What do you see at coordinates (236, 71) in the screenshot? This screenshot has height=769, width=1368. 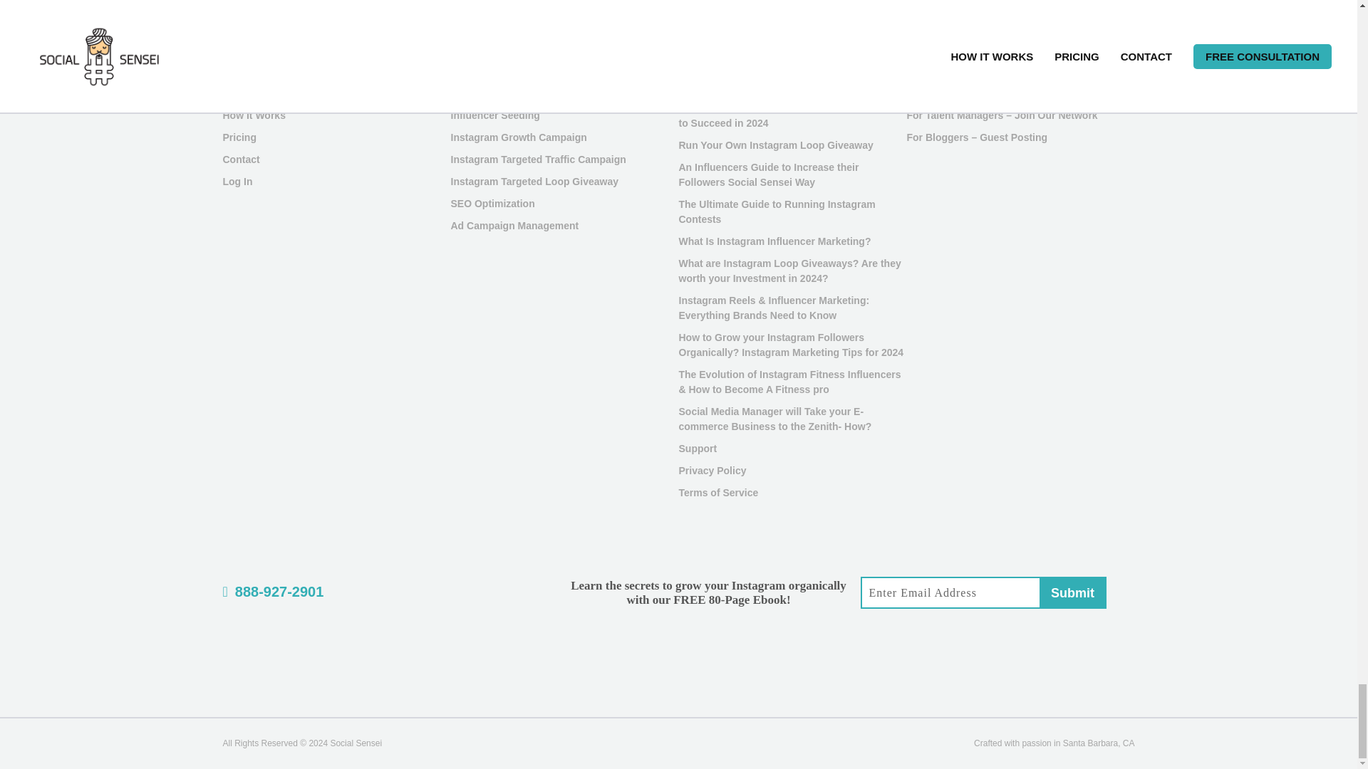 I see `About` at bounding box center [236, 71].